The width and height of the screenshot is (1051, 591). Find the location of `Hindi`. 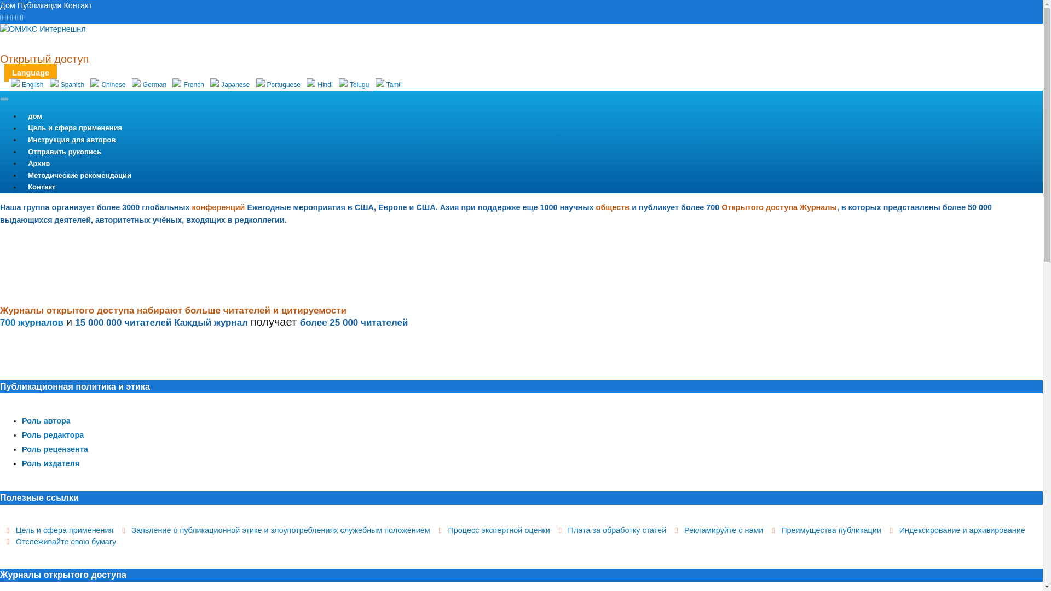

Hindi is located at coordinates (320, 85).